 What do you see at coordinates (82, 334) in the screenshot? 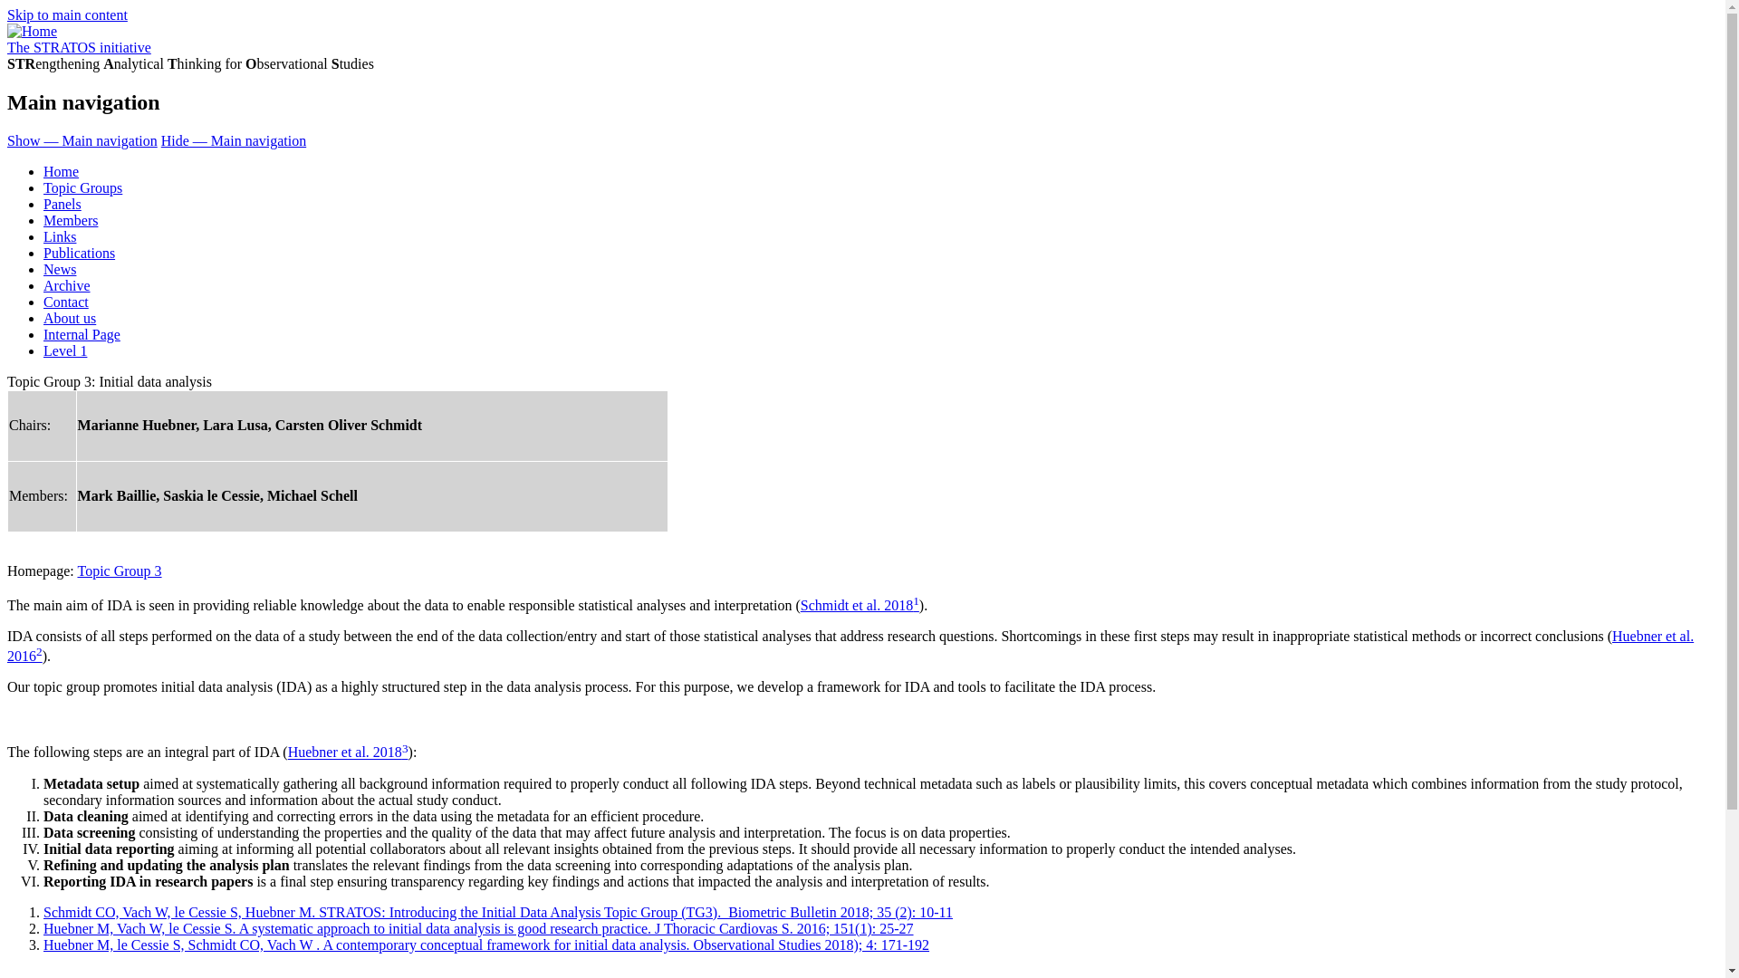
I see `Internal Page` at bounding box center [82, 334].